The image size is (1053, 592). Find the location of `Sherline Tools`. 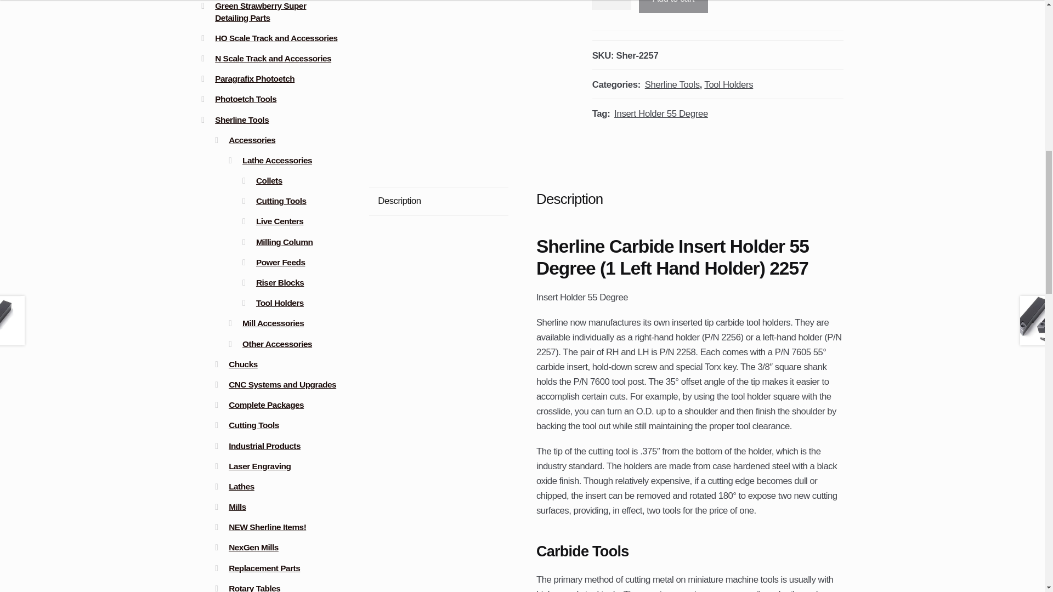

Sherline Tools is located at coordinates (672, 84).